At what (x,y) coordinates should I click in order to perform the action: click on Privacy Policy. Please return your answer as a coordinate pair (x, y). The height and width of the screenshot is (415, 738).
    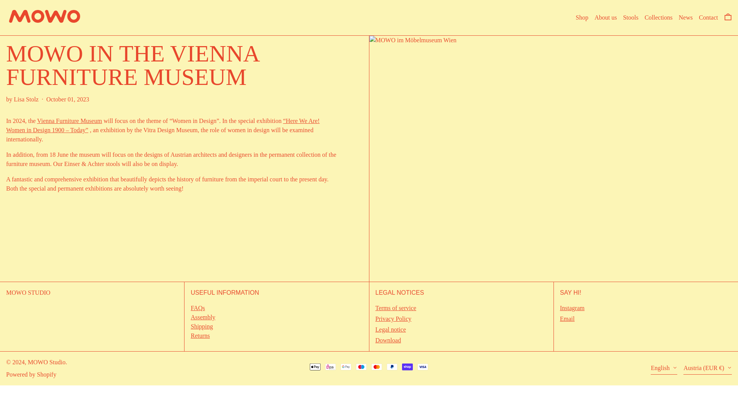
    Looking at the image, I should click on (393, 319).